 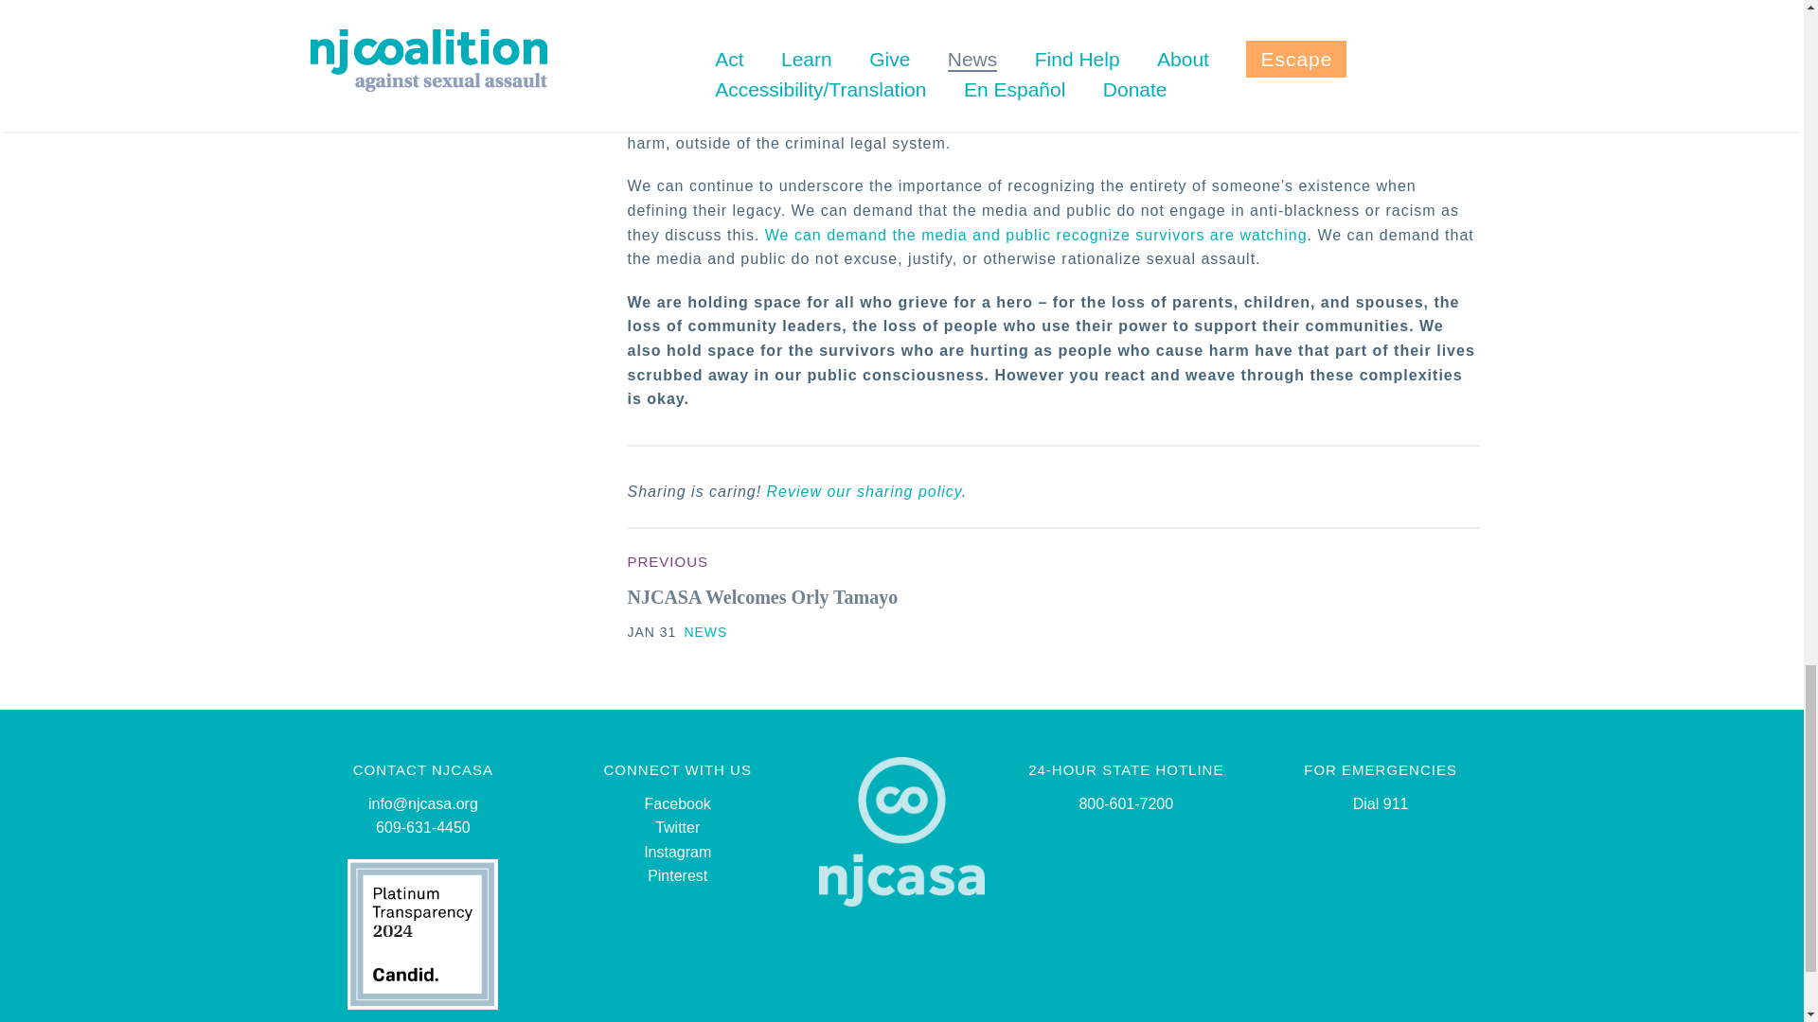 I want to click on NEWS, so click(x=704, y=632).